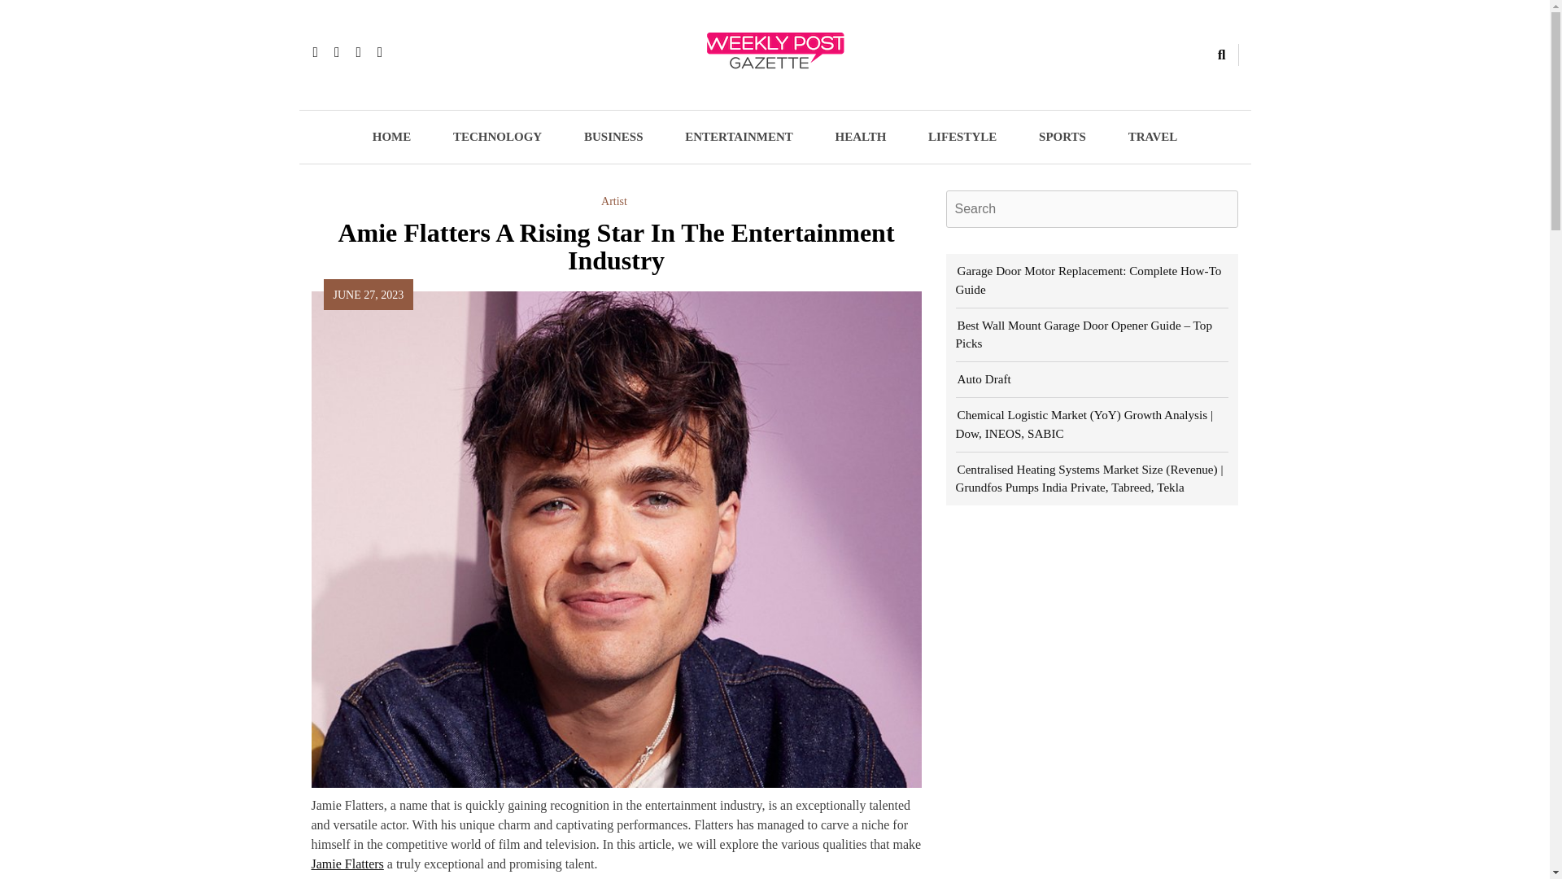 Image resolution: width=1562 pixels, height=879 pixels. What do you see at coordinates (347, 864) in the screenshot?
I see `Jamie Flatters` at bounding box center [347, 864].